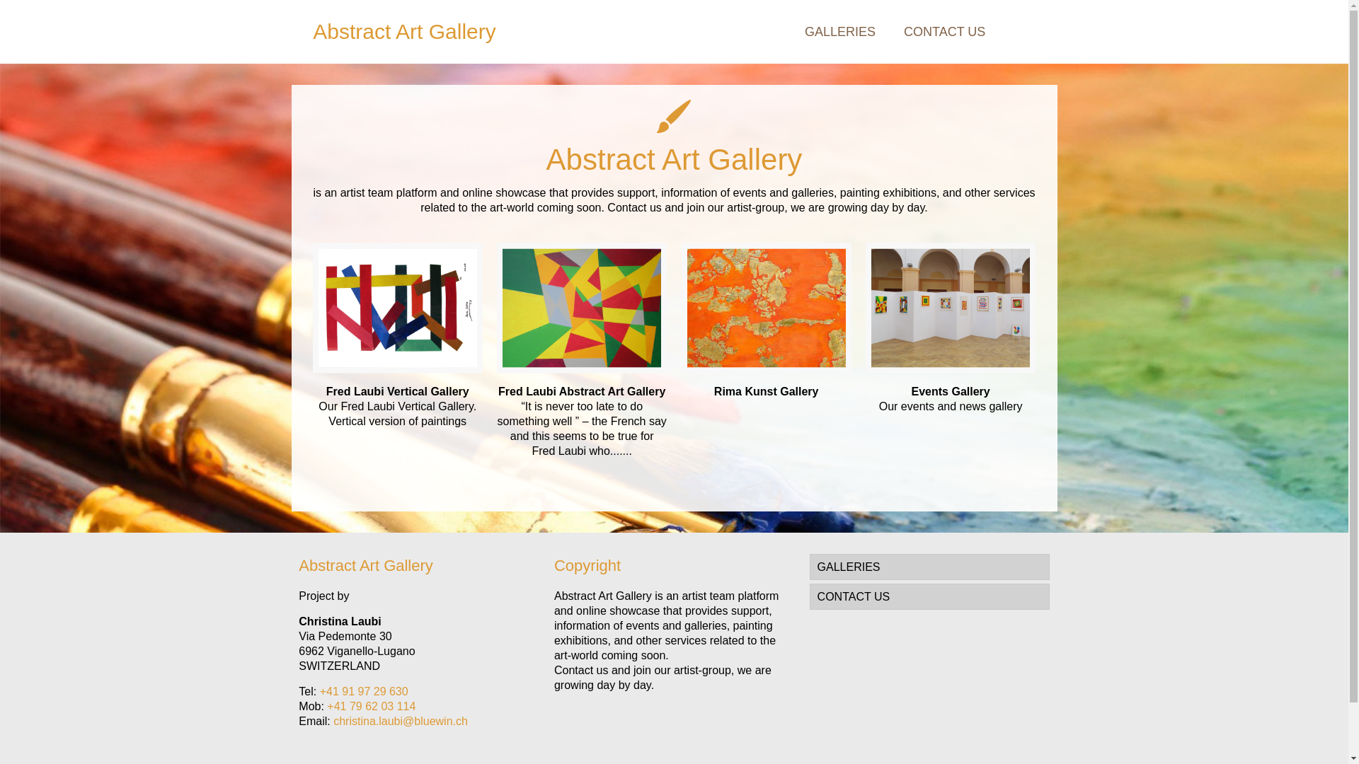 The image size is (1359, 764). I want to click on GALLERIES, so click(840, 32).